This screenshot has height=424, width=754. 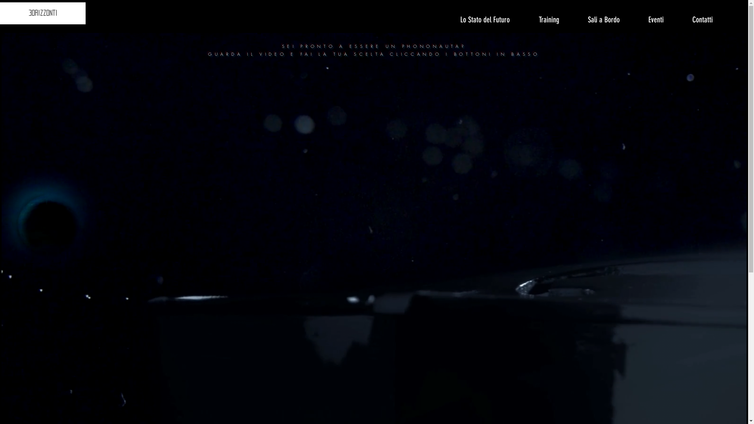 What do you see at coordinates (604, 20) in the screenshot?
I see `Sali a Bordo` at bounding box center [604, 20].